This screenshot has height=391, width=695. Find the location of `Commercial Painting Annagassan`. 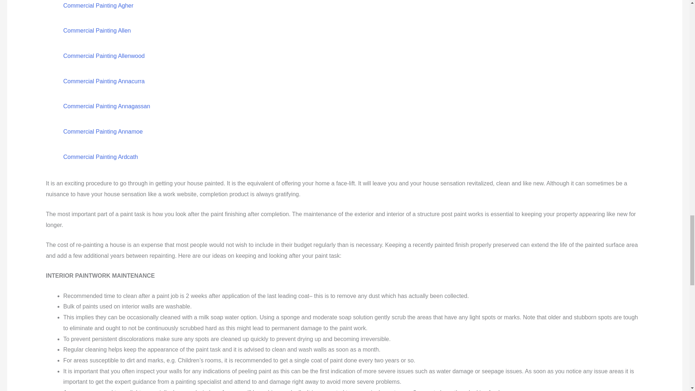

Commercial Painting Annagassan is located at coordinates (106, 106).